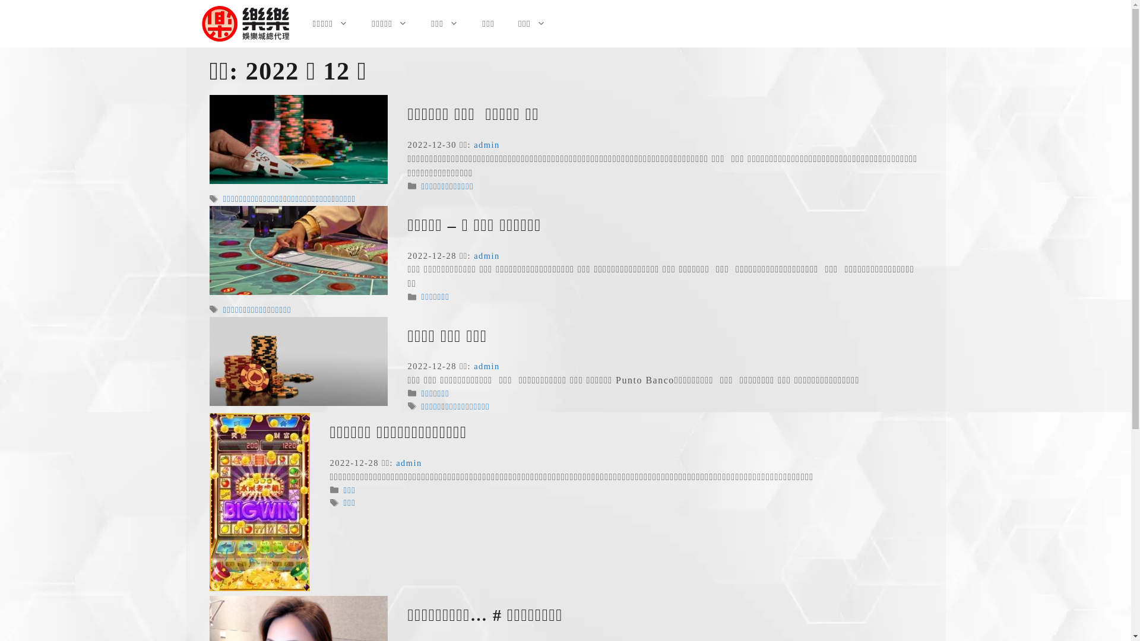 This screenshot has height=641, width=1140. I want to click on admin, so click(487, 145).